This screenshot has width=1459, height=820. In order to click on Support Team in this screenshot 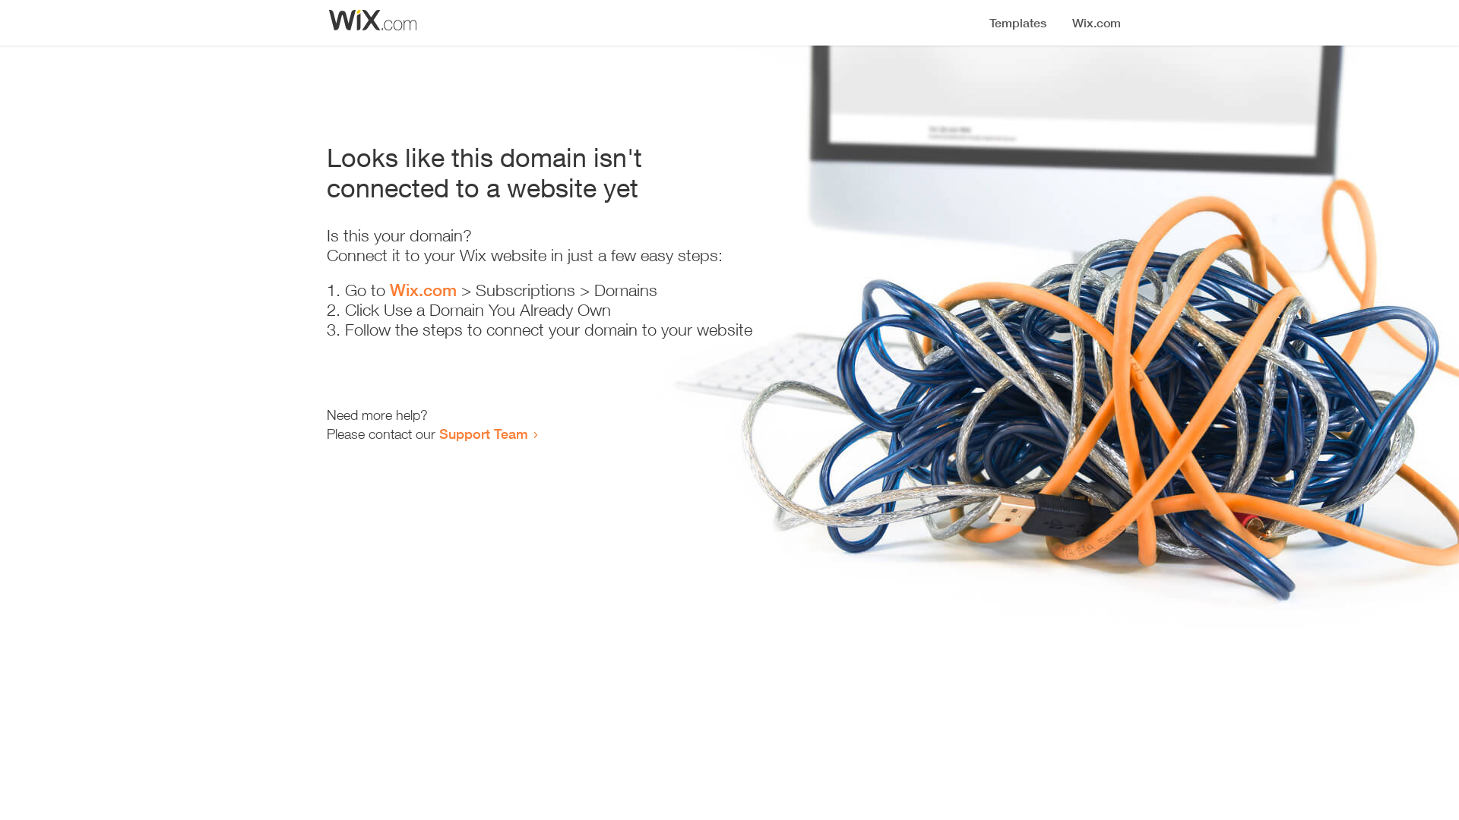, I will do `click(483, 434)`.